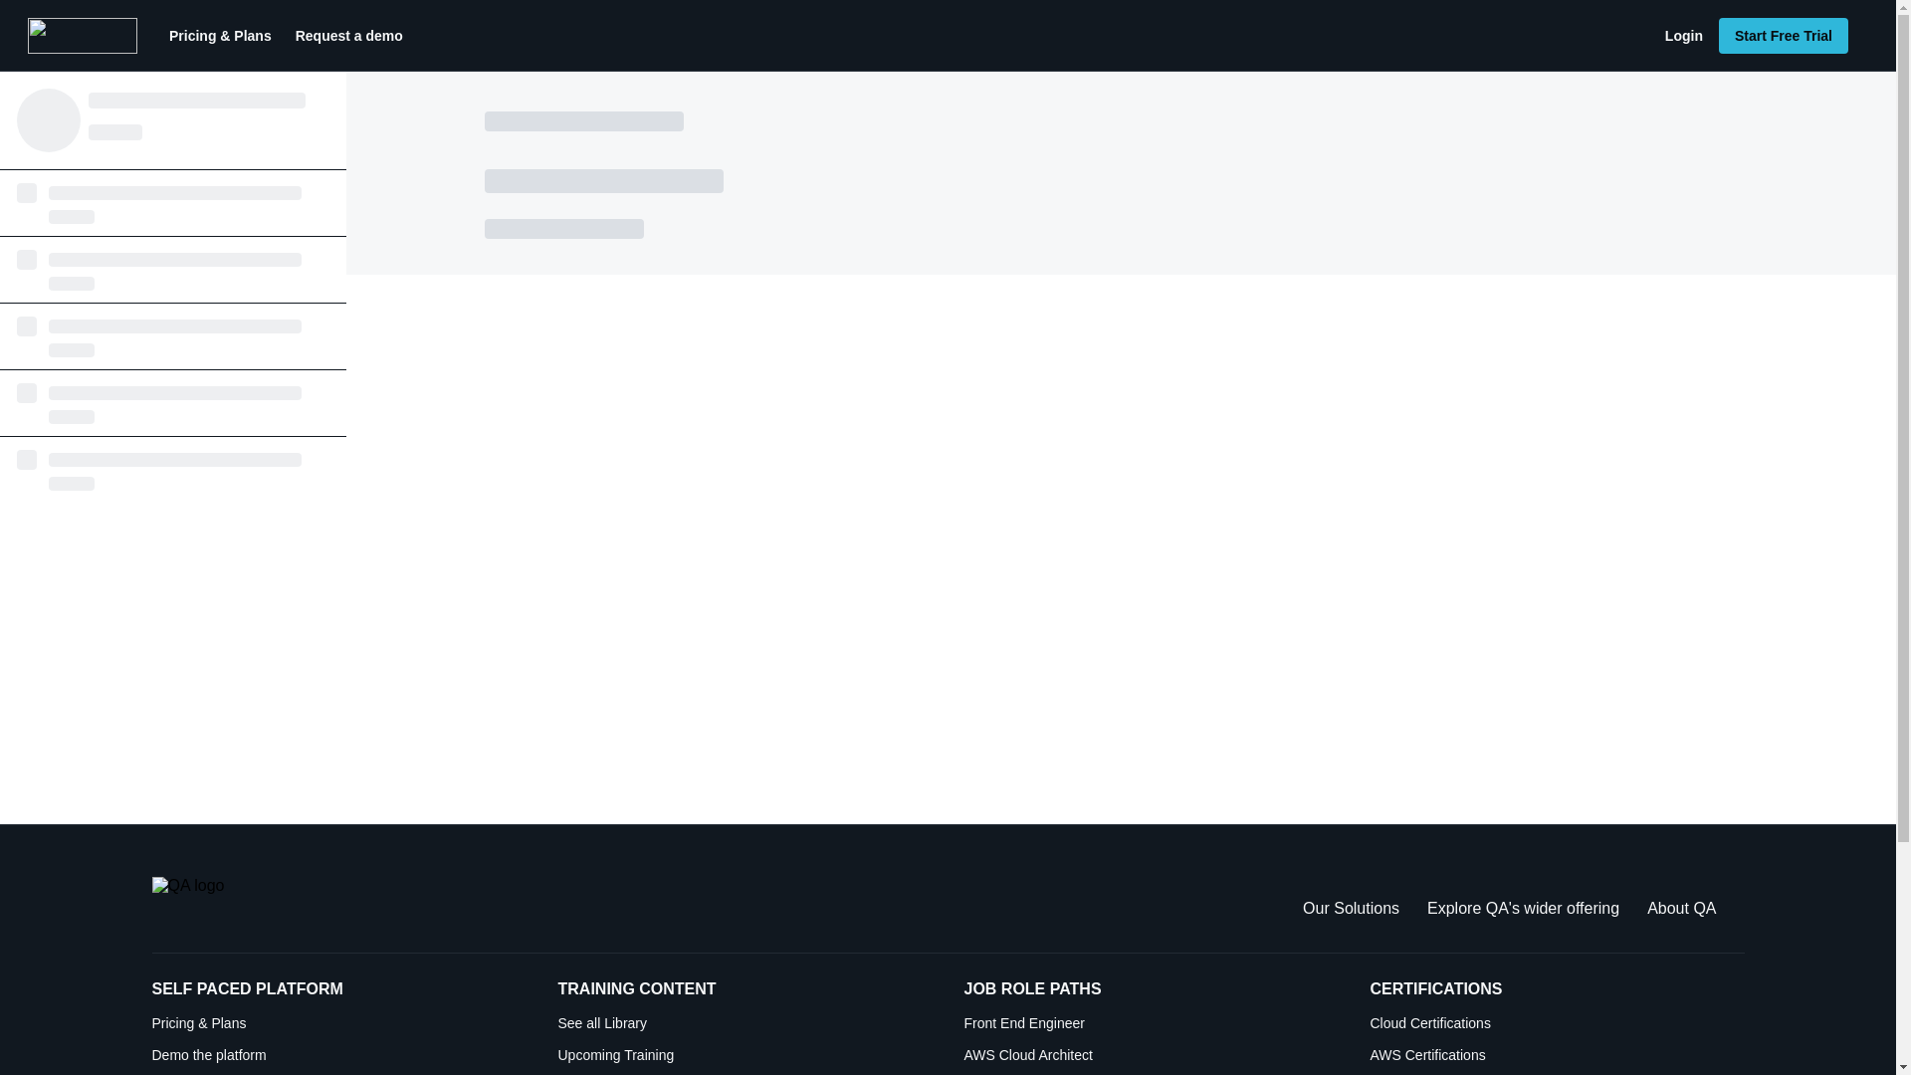 The height and width of the screenshot is (1075, 1911). I want to click on Request a demo, so click(348, 36).